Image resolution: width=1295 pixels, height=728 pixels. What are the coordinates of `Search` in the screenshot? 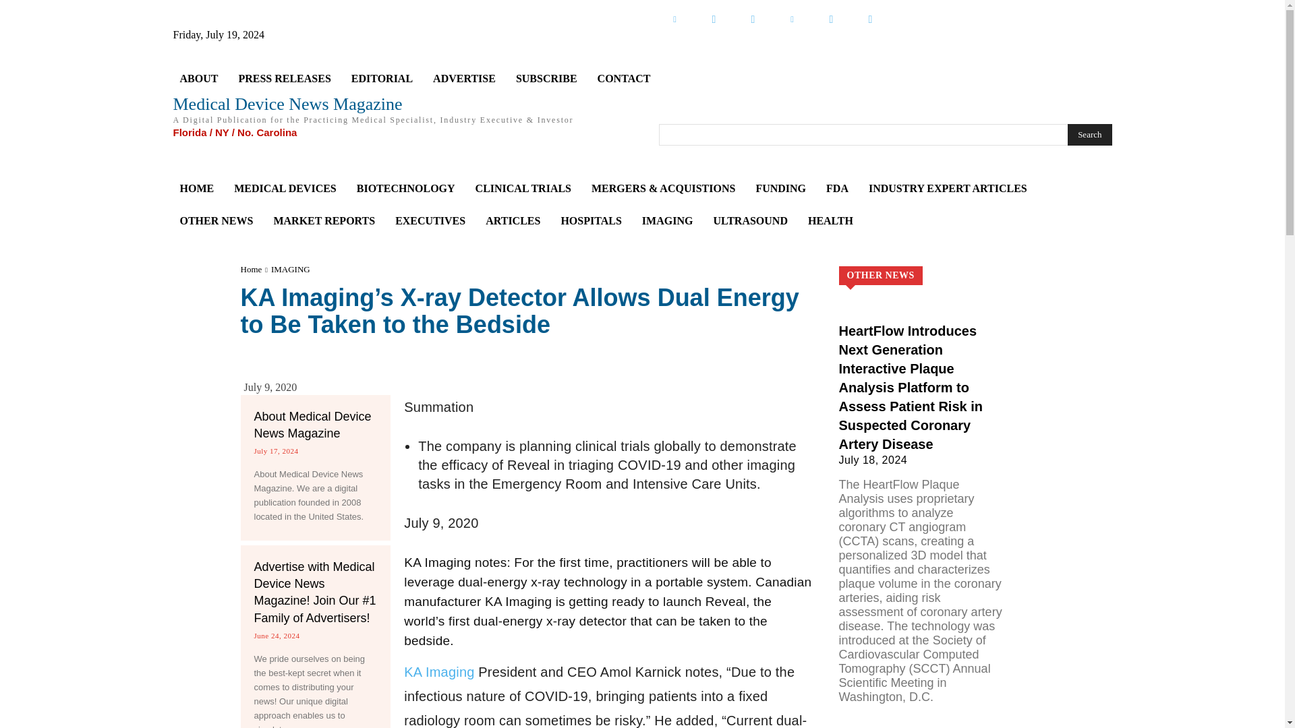 It's located at (1089, 135).